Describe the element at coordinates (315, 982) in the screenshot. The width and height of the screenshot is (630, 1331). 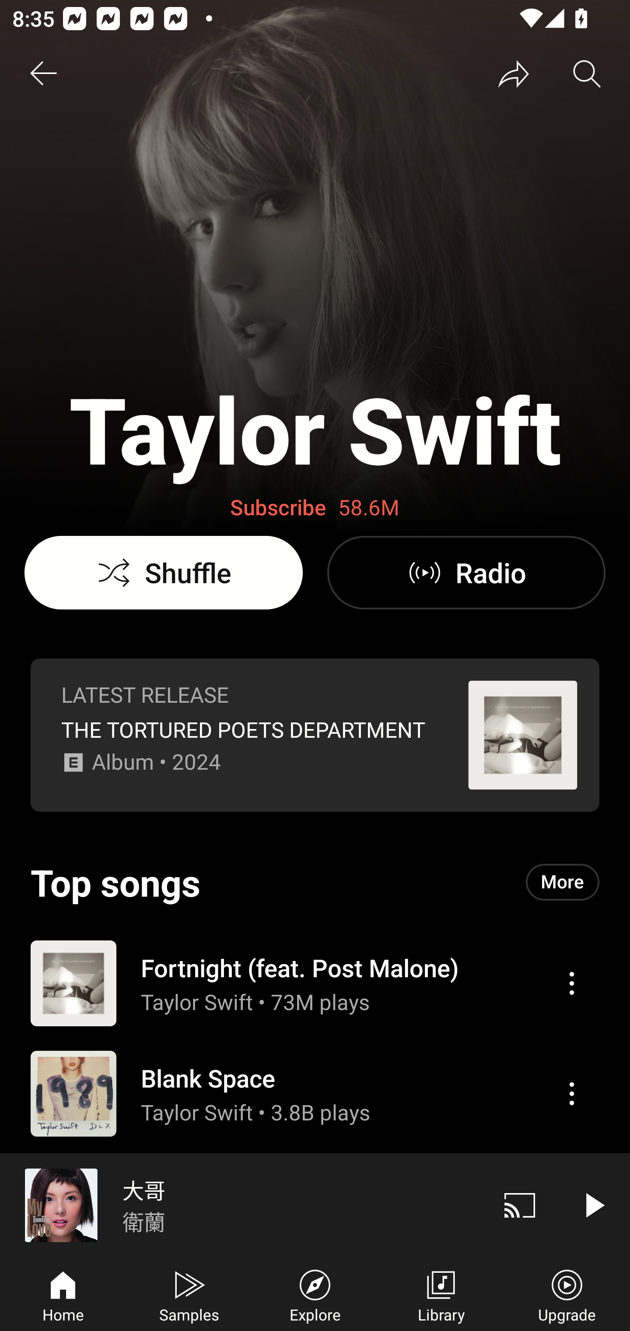
I see `Action menu` at that location.